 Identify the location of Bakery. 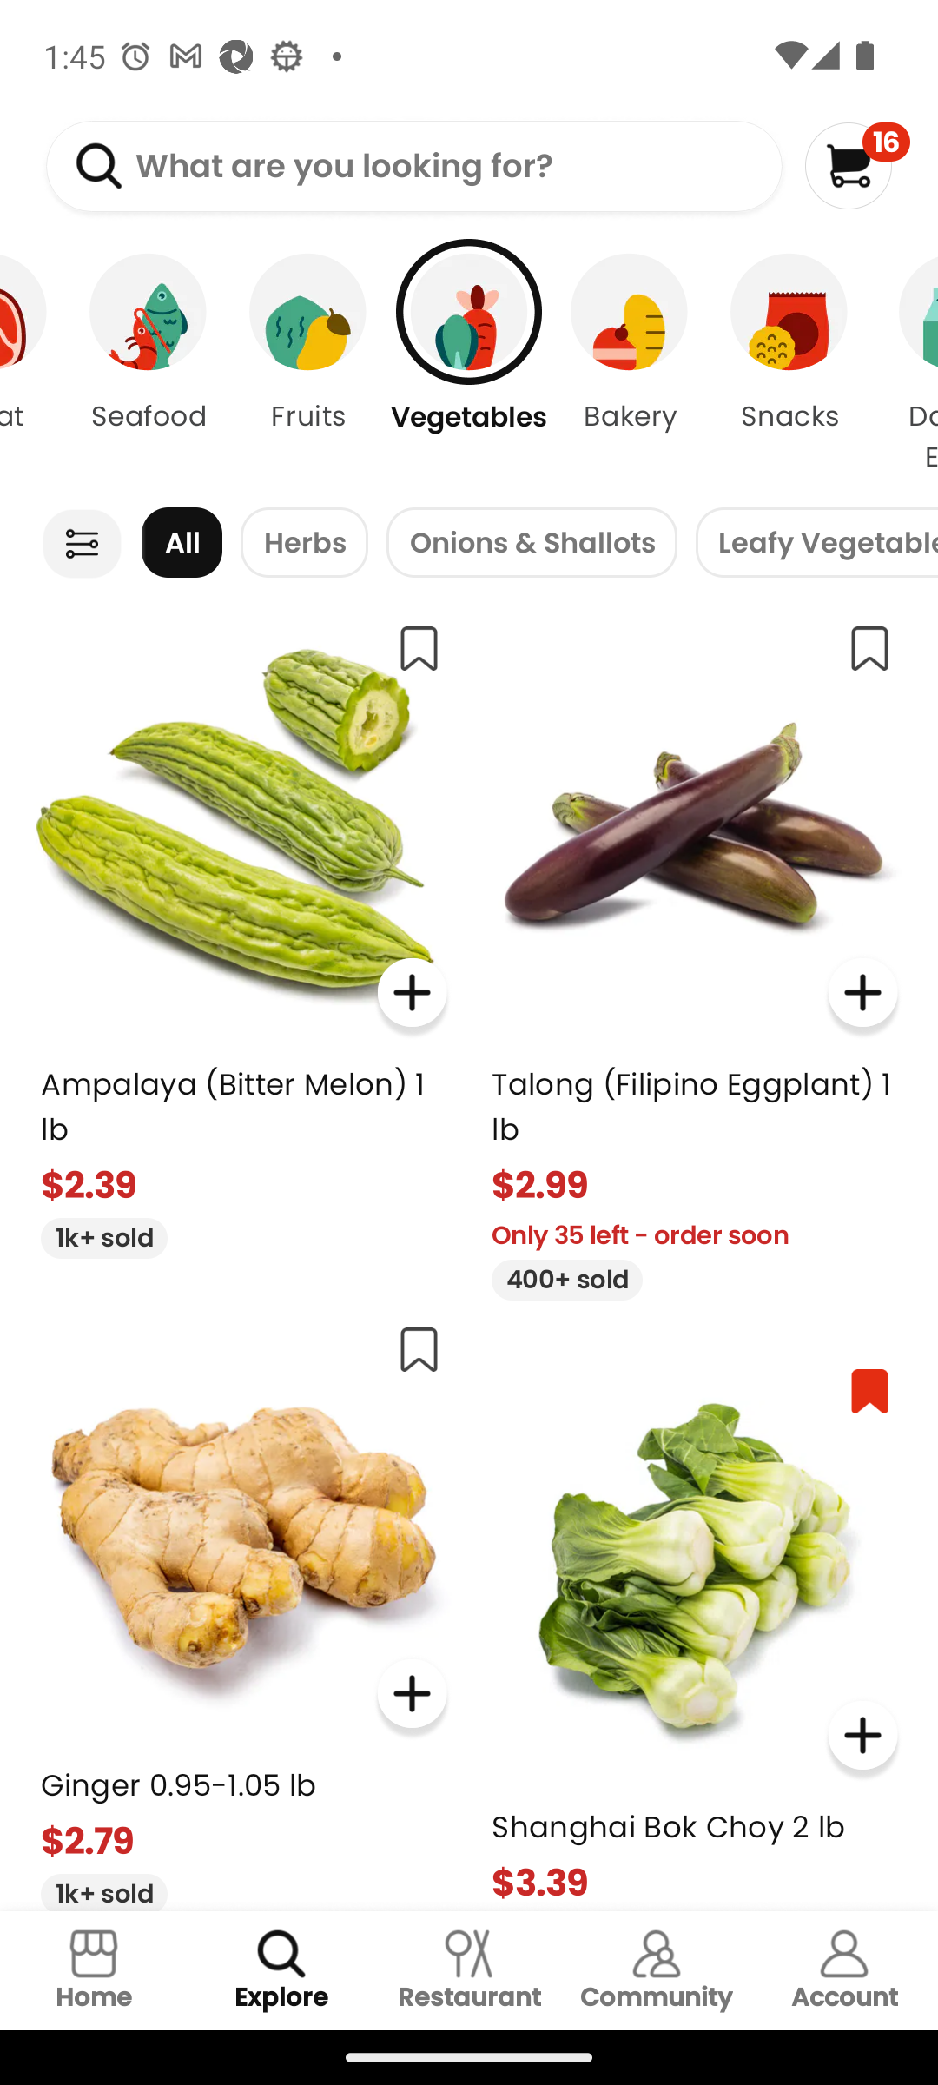
(629, 365).